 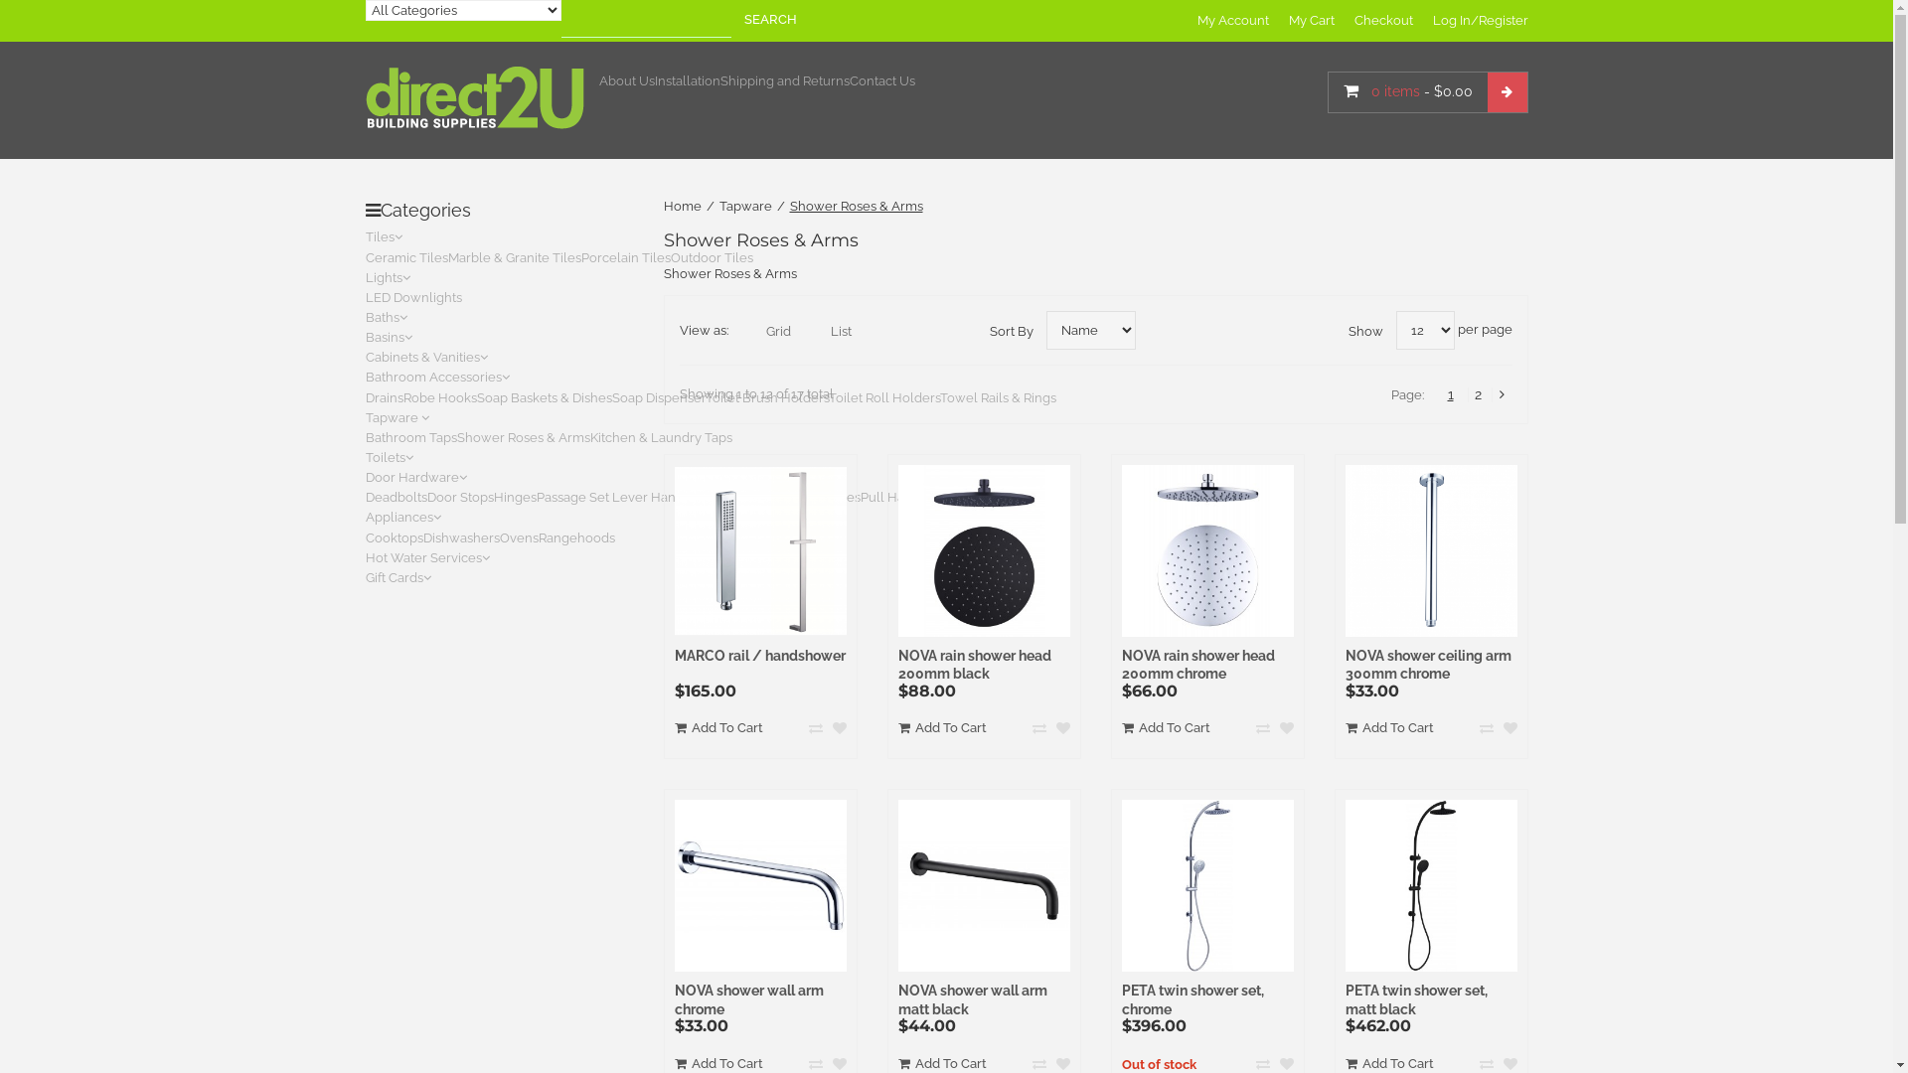 I want to click on Ovens, so click(x=519, y=538).